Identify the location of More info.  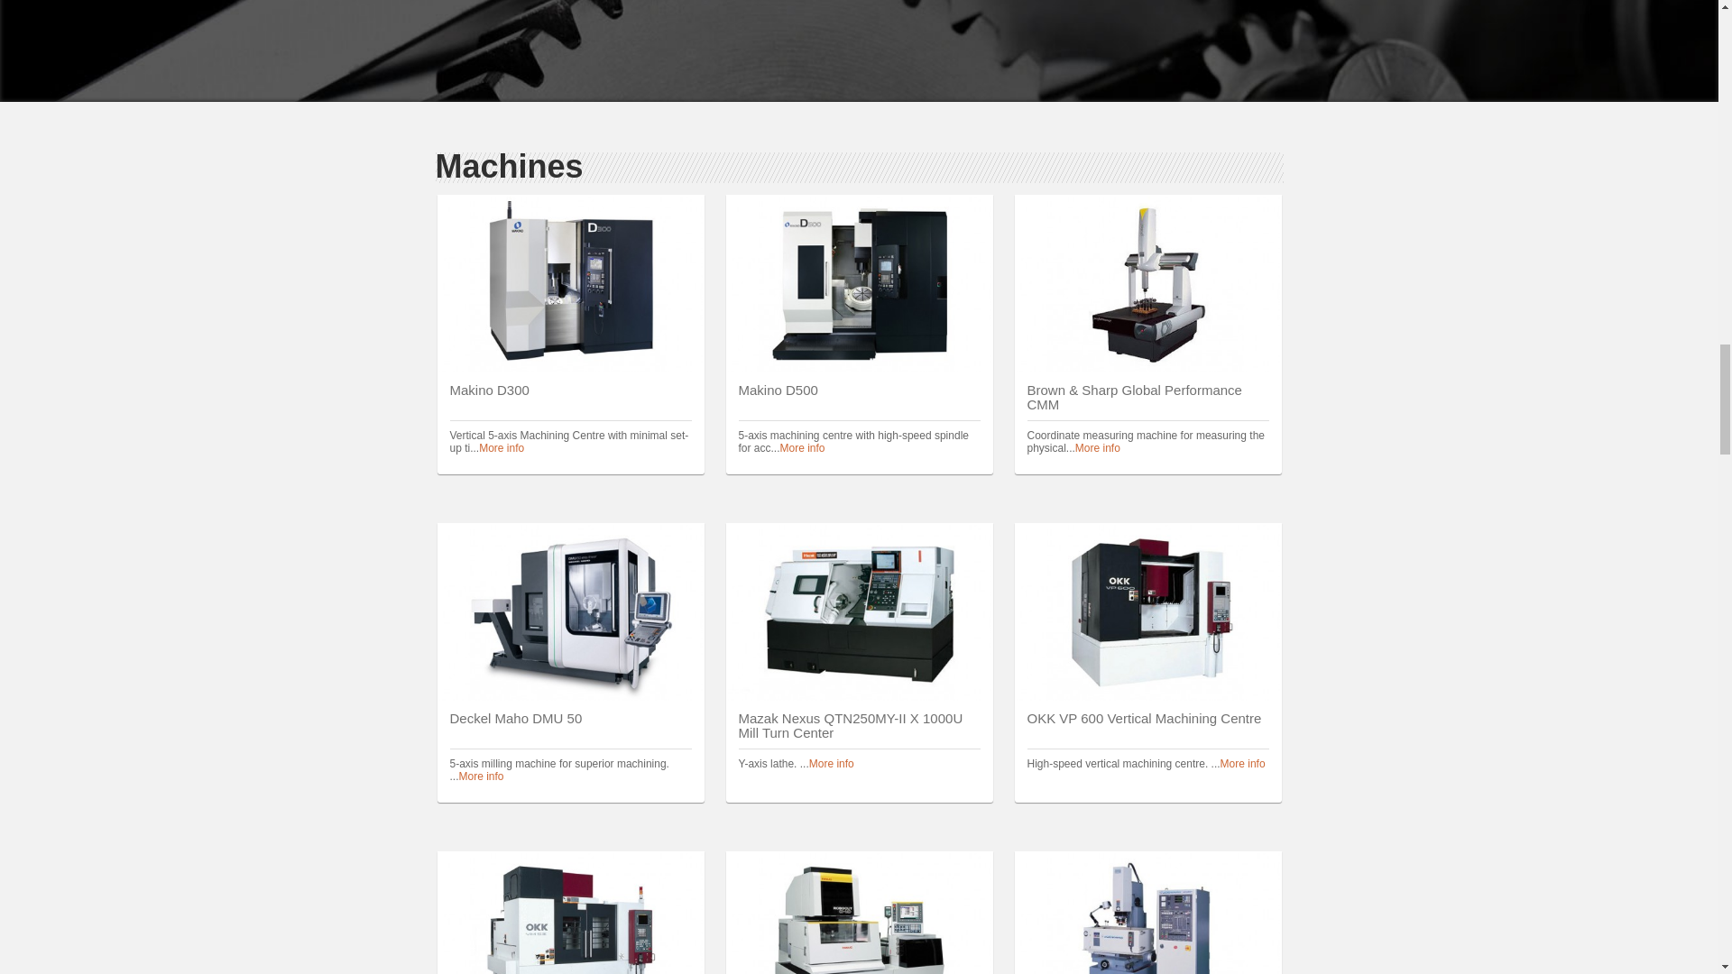
(831, 764).